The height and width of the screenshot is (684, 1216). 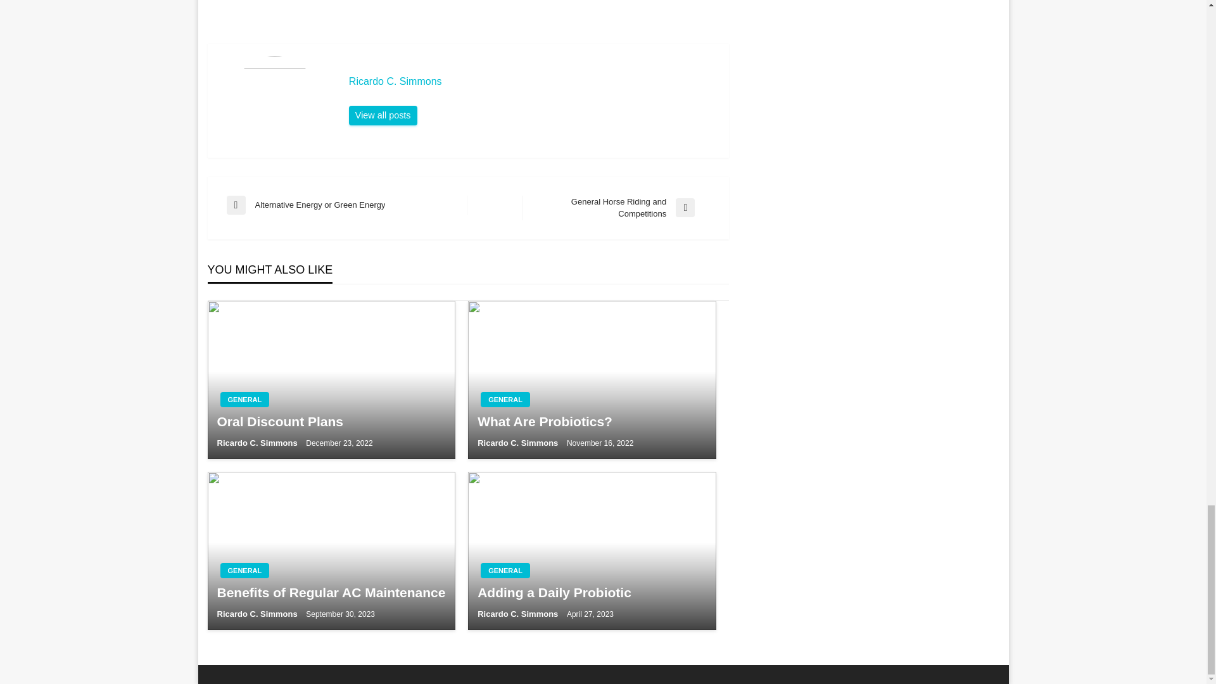 I want to click on Ricardo C. Simmons, so click(x=347, y=205).